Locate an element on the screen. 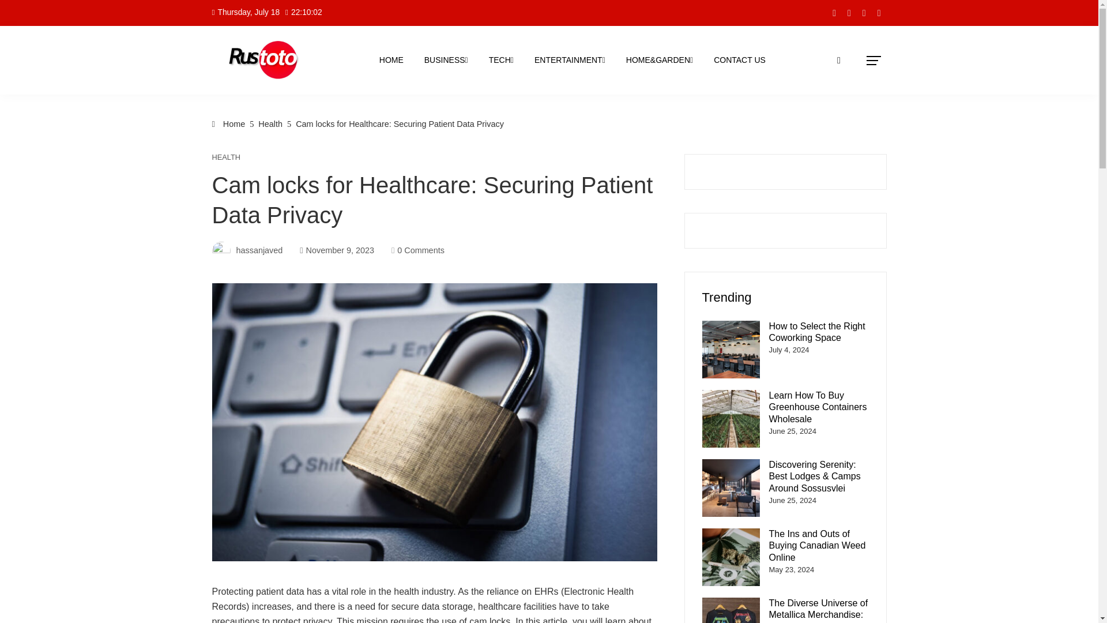  CONTACT US is located at coordinates (739, 60).